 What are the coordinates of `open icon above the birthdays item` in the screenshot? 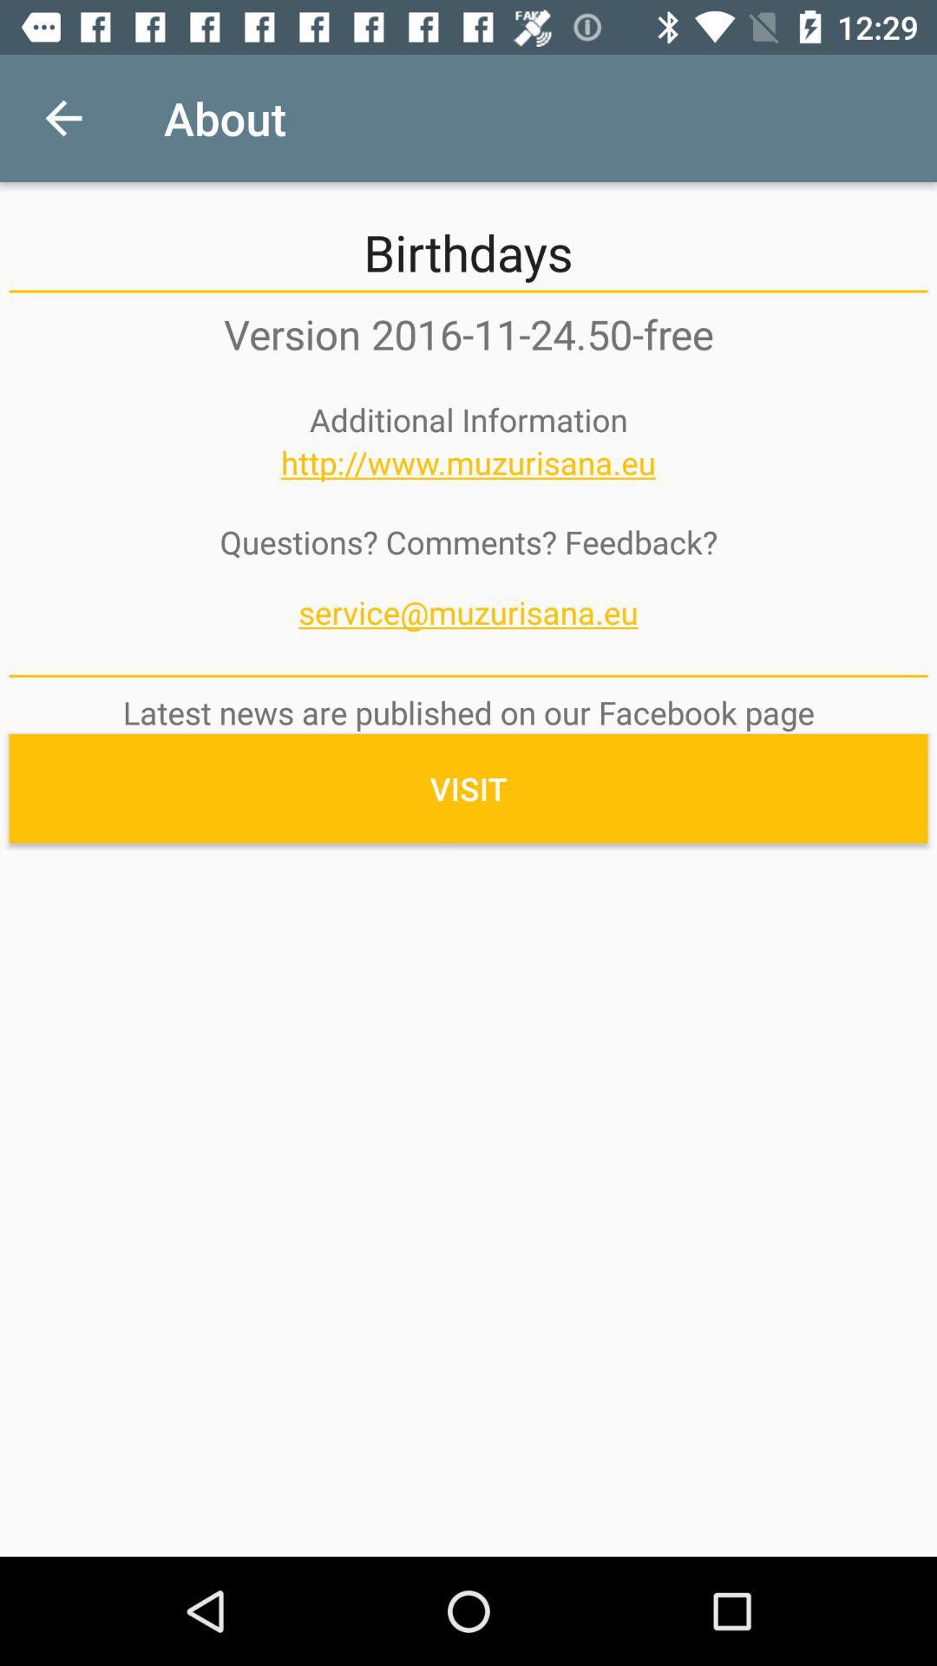 It's located at (63, 118).